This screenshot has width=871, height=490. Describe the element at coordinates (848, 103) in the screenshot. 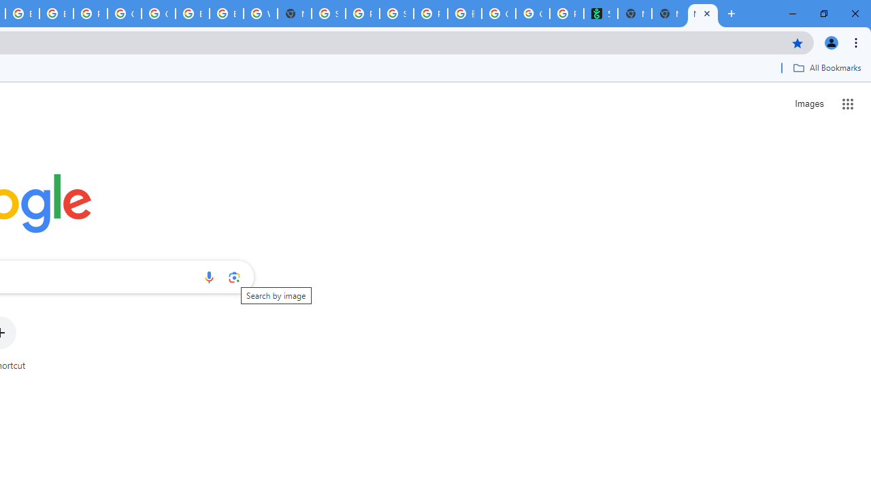

I see `Google apps` at that location.